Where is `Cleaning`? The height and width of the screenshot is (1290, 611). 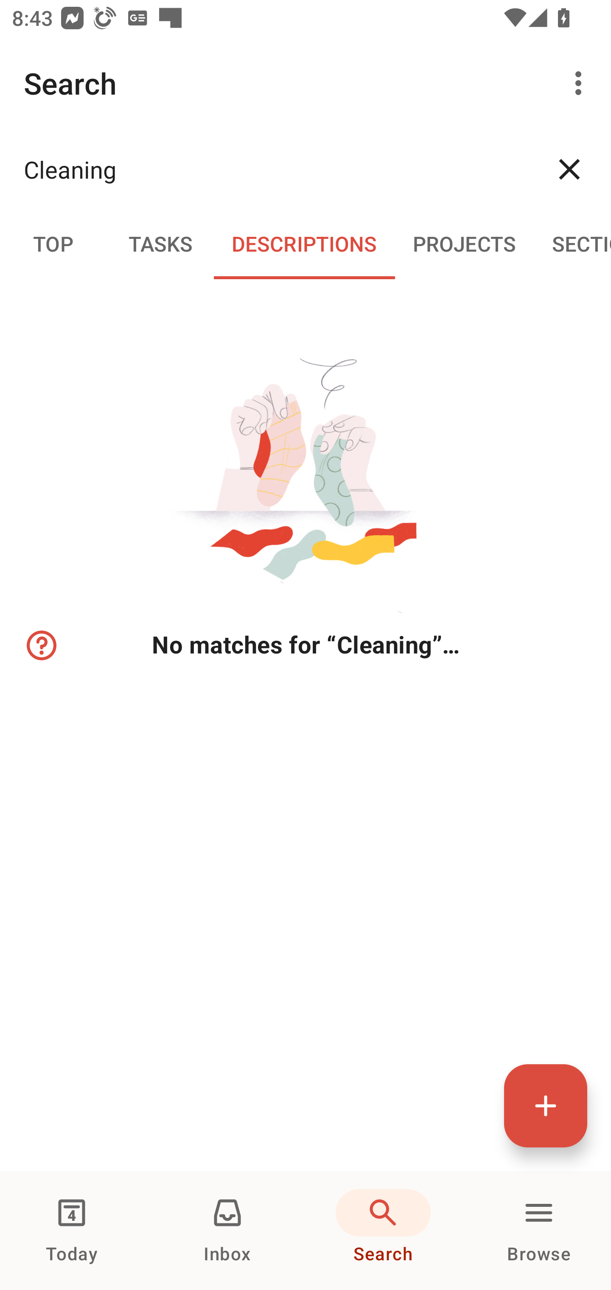
Cleaning is located at coordinates (276, 169).